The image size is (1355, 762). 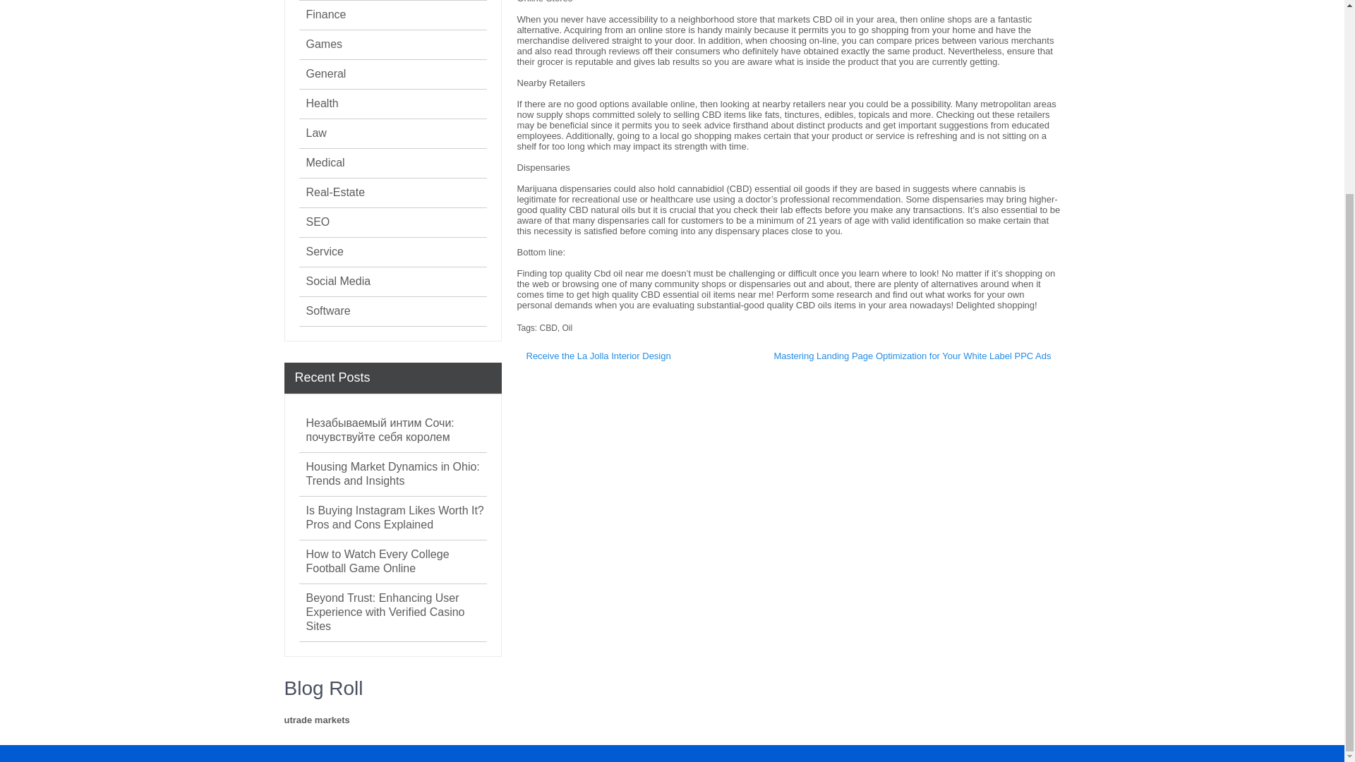 What do you see at coordinates (396, 562) in the screenshot?
I see `How to Watch Every College Football Game Online` at bounding box center [396, 562].